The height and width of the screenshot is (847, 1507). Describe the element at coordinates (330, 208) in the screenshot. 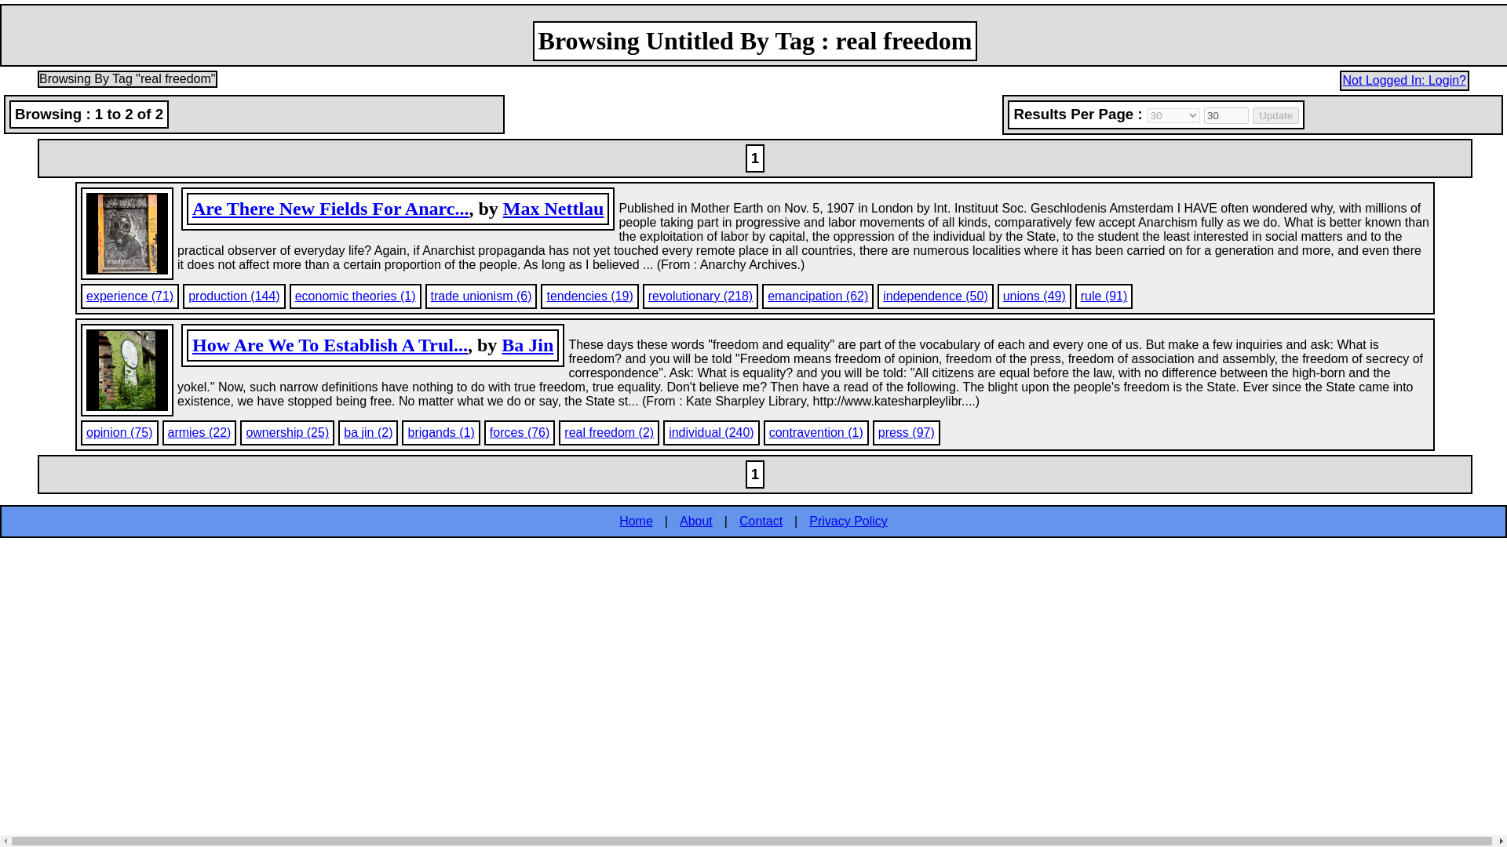

I see `Are There New Fields For Anarchist Activity?` at that location.